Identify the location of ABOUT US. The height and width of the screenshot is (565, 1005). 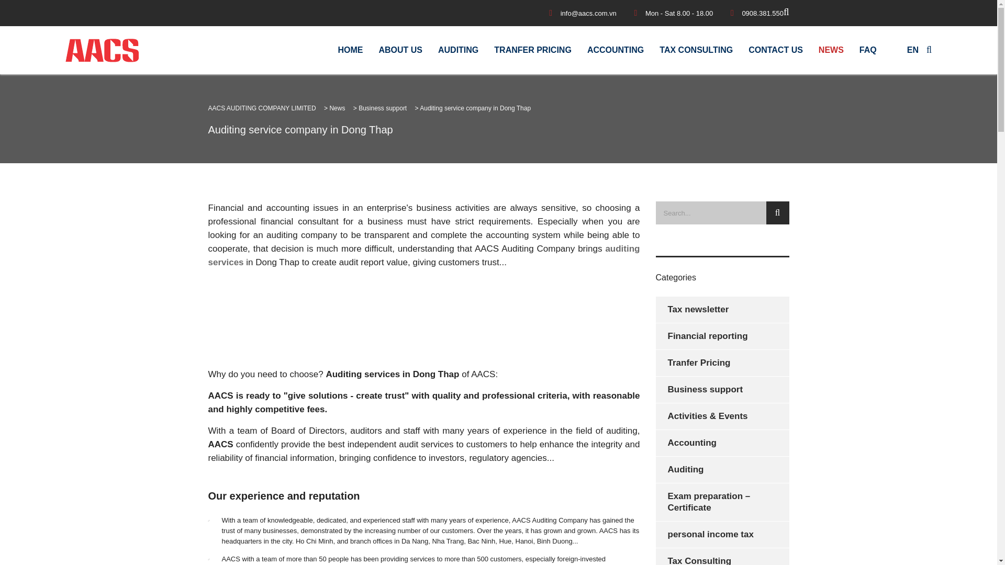
(400, 50).